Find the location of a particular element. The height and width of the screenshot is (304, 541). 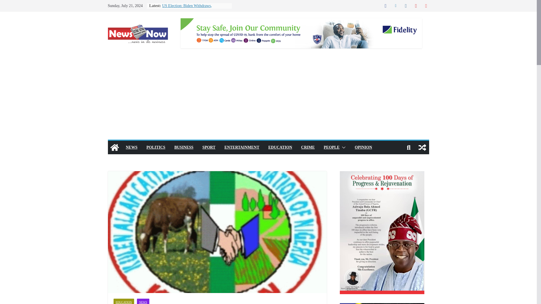

EDUCATION is located at coordinates (280, 147).